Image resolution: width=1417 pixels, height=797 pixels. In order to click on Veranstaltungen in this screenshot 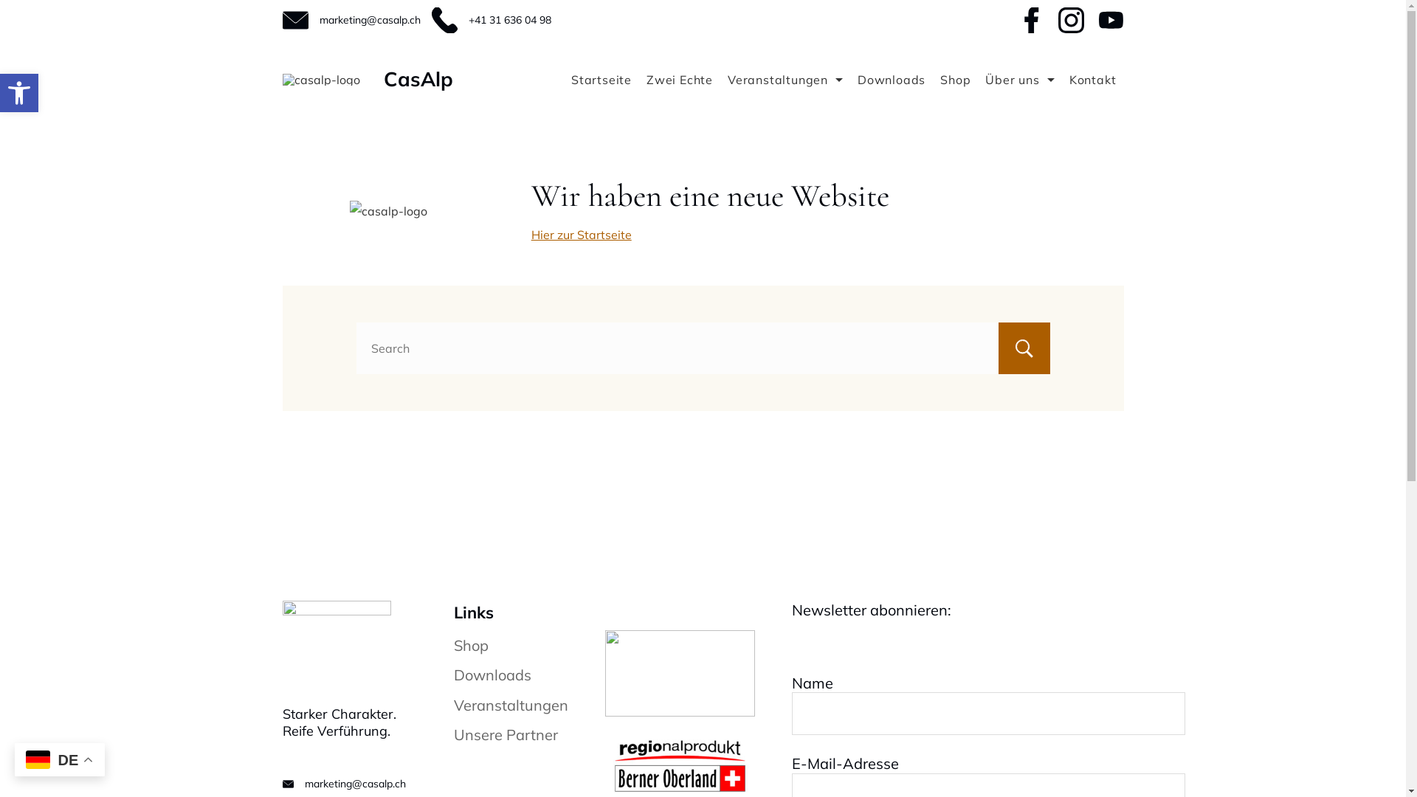, I will do `click(785, 80)`.